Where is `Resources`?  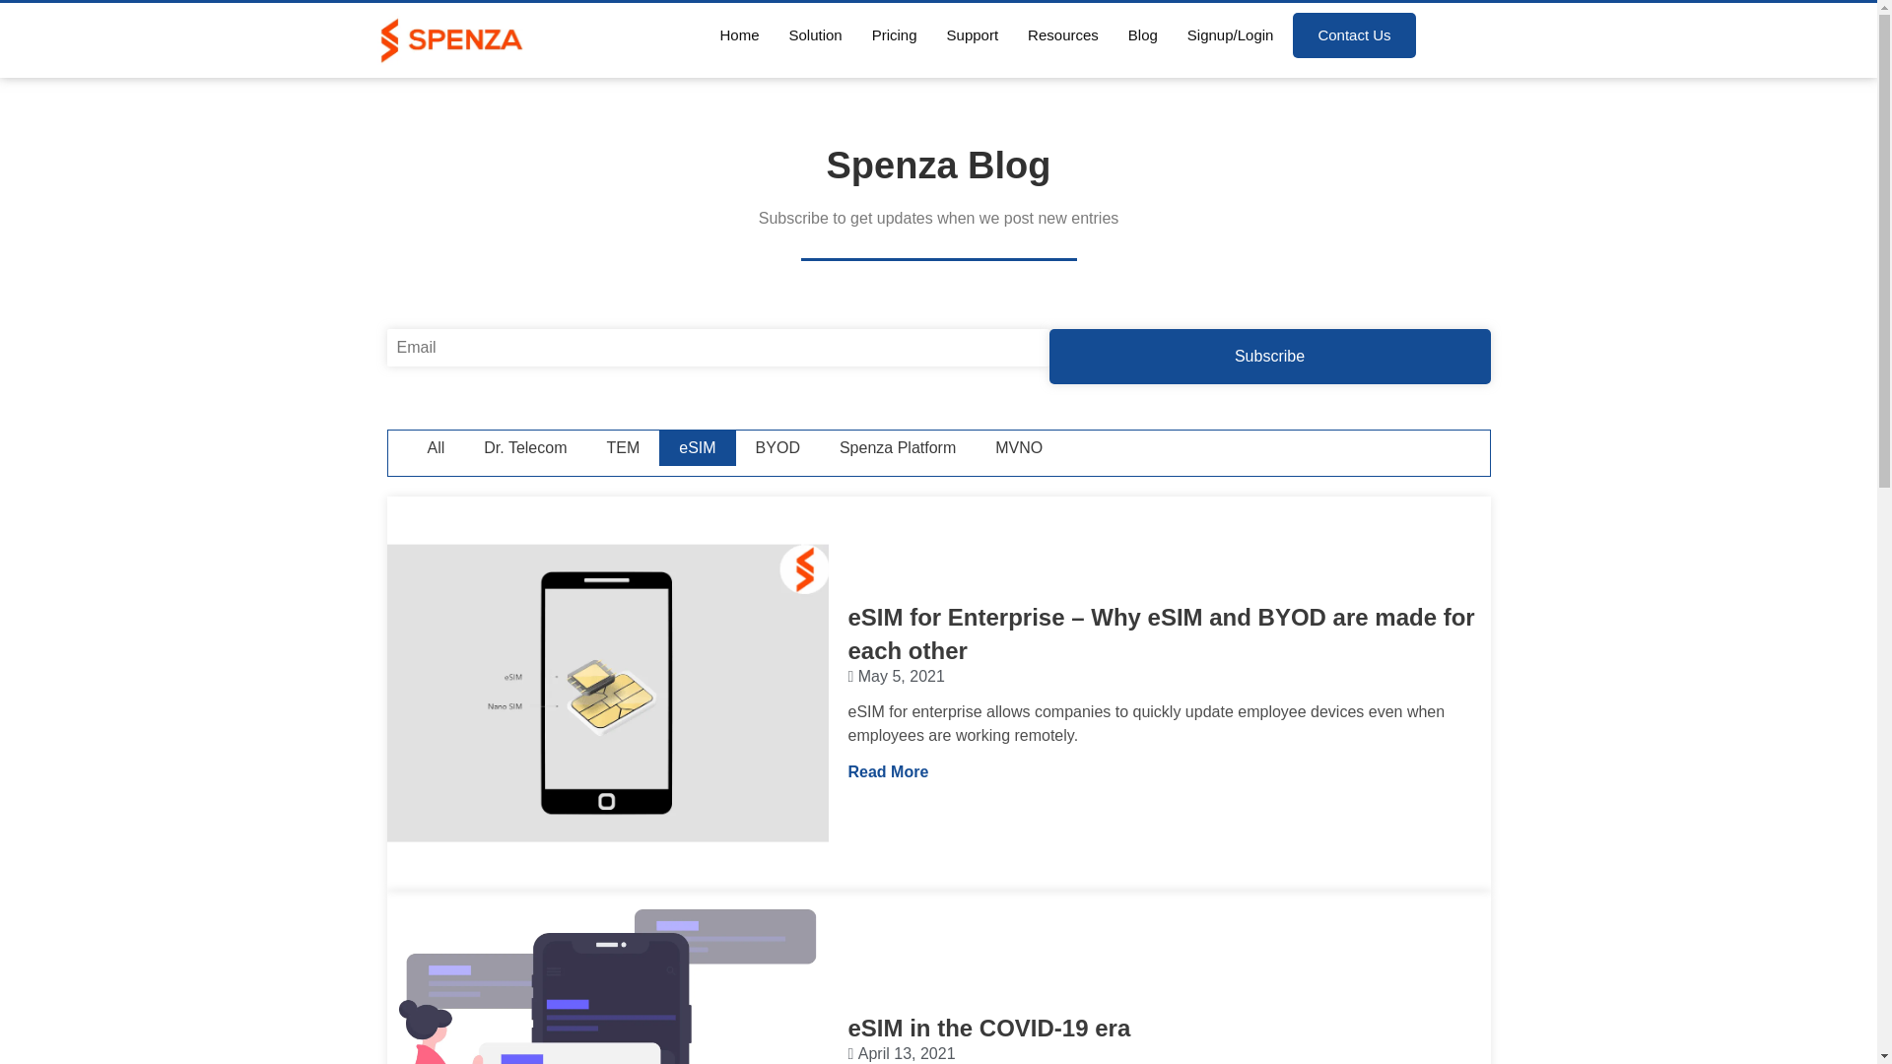
Resources is located at coordinates (1062, 35).